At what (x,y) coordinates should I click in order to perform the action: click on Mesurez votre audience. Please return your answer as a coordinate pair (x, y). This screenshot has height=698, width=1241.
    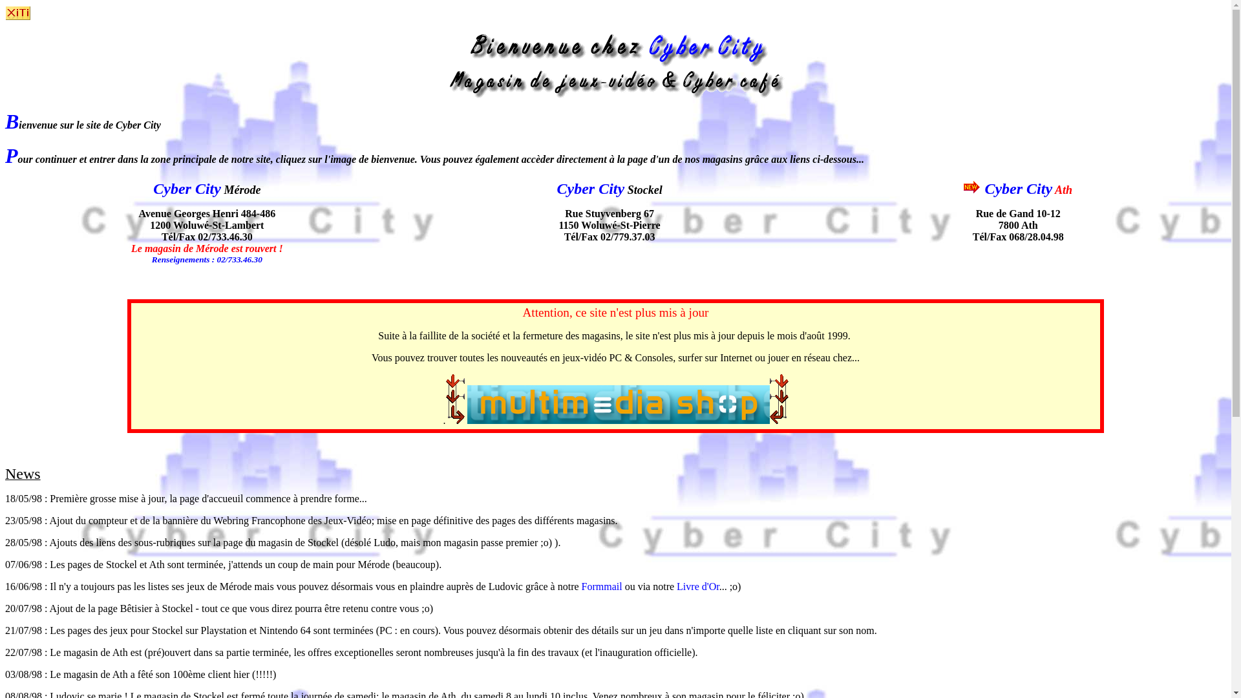
    Looking at the image, I should click on (18, 13).